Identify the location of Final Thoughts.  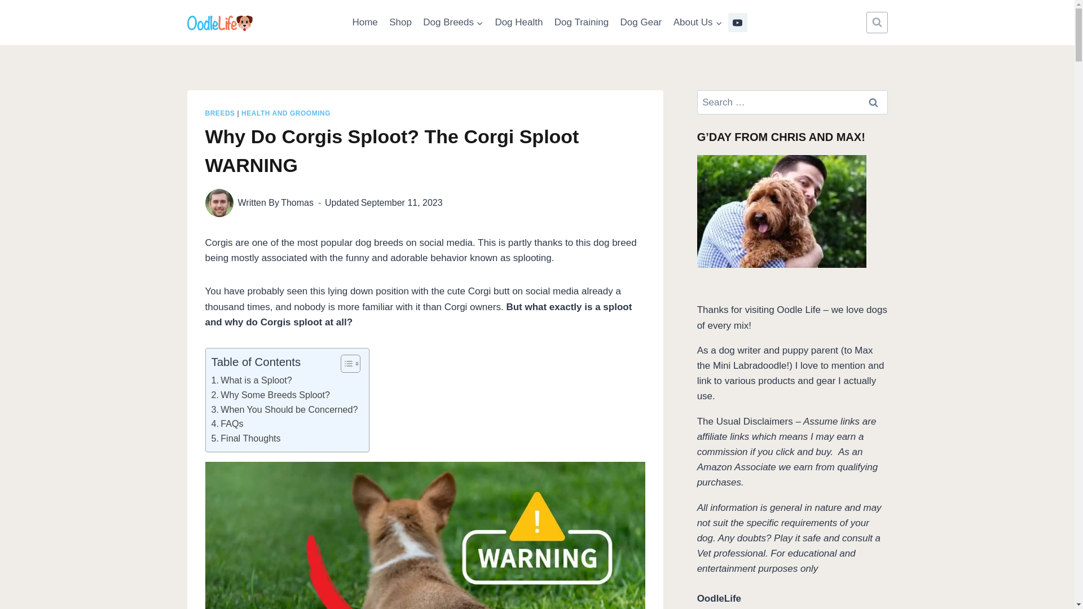
(246, 438).